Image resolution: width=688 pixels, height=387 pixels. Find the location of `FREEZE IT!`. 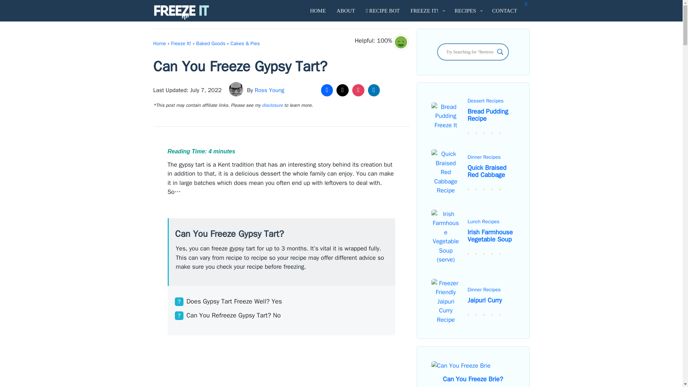

FREEZE IT! is located at coordinates (427, 11).